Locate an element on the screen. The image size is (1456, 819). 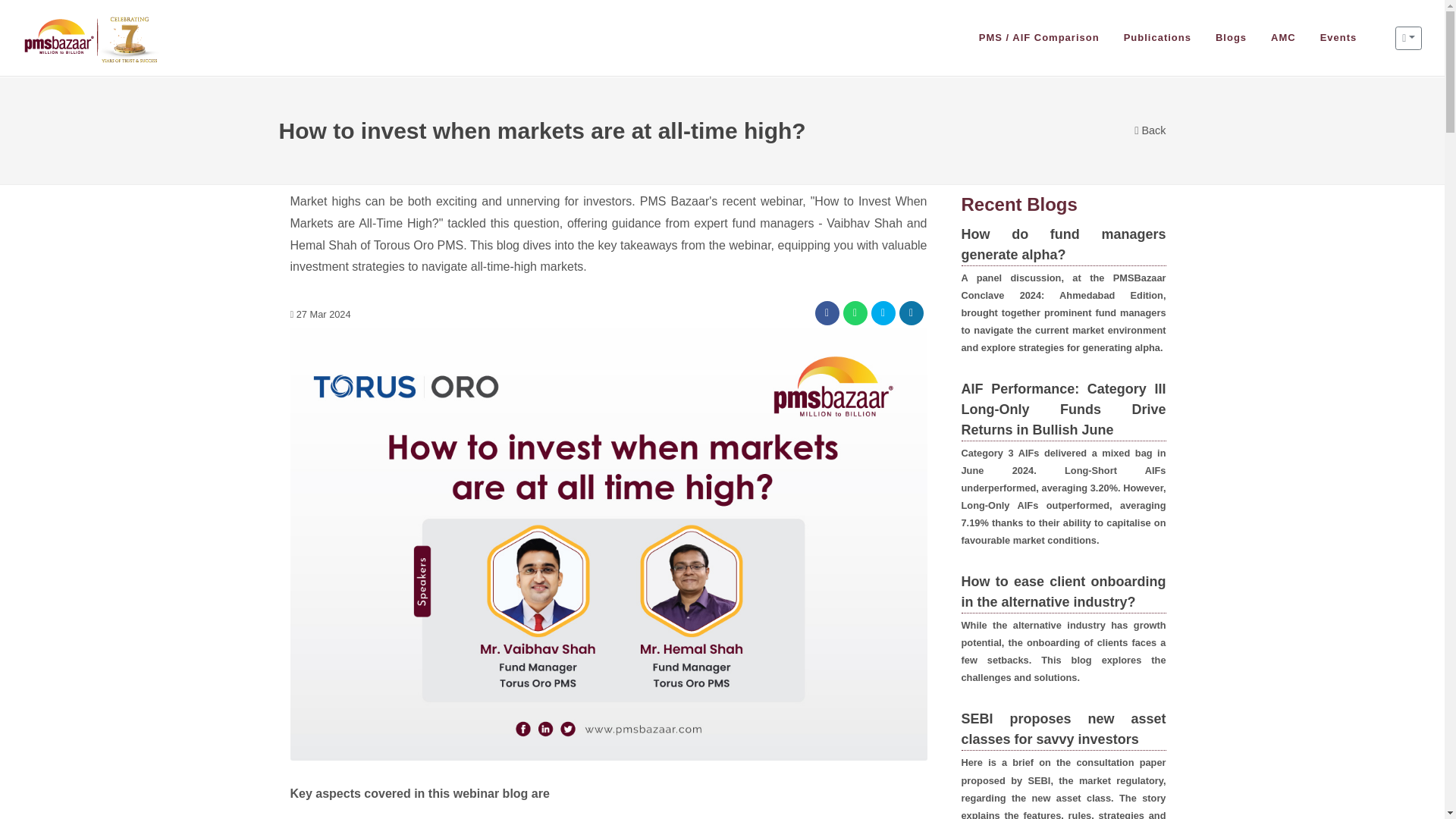
share on Linkedin is located at coordinates (912, 312).